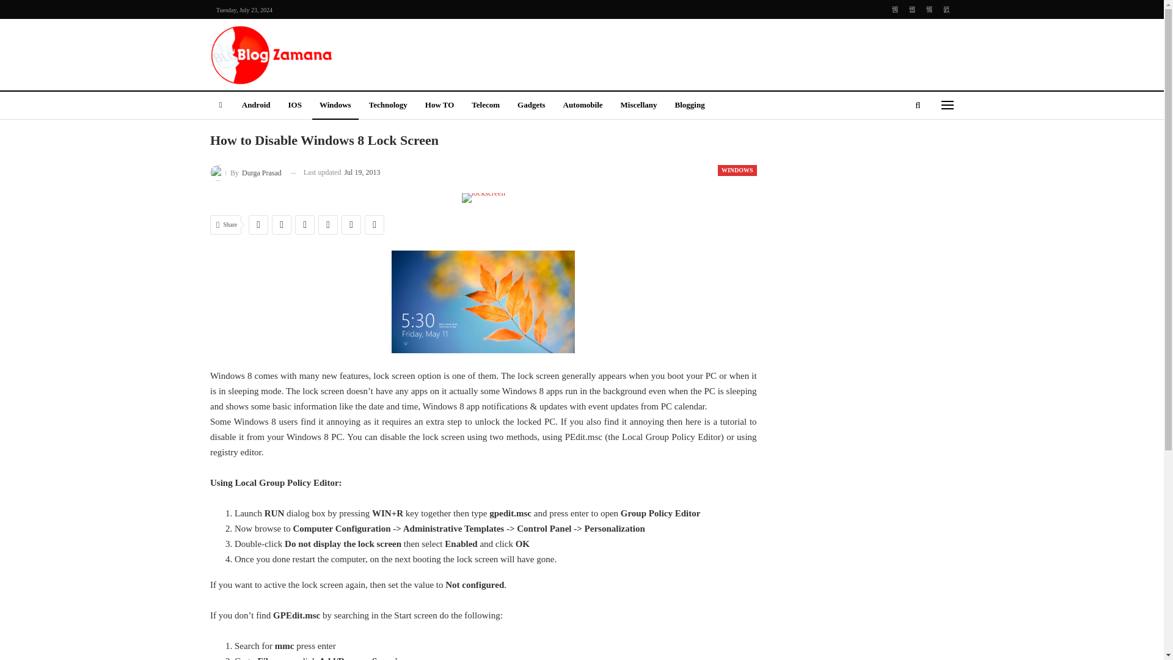 The height and width of the screenshot is (660, 1173). What do you see at coordinates (335, 106) in the screenshot?
I see `Windows` at bounding box center [335, 106].